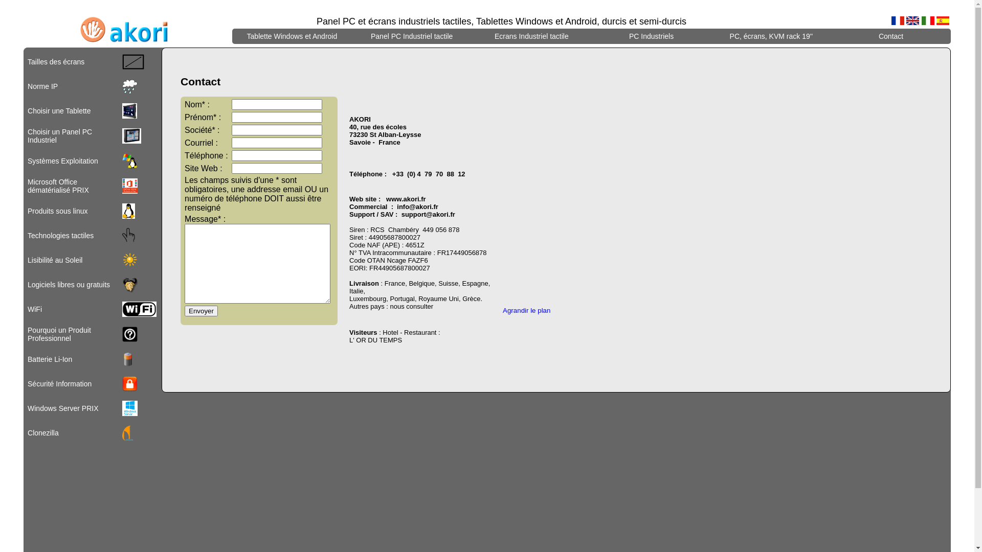 This screenshot has width=982, height=552. I want to click on Envoyer, so click(202, 311).